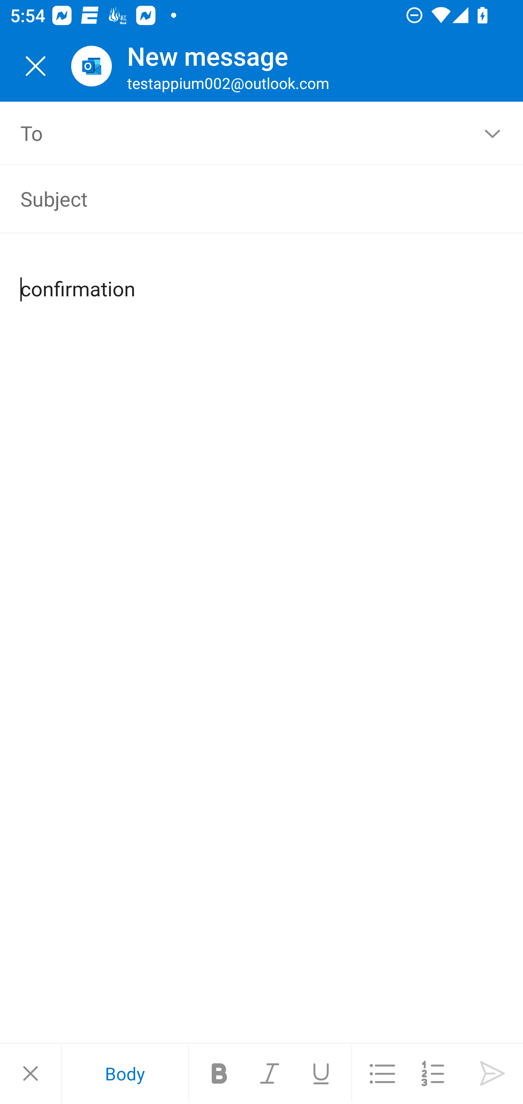 This screenshot has width=523, height=1104. What do you see at coordinates (125, 1073) in the screenshot?
I see `Font style button body Body` at bounding box center [125, 1073].